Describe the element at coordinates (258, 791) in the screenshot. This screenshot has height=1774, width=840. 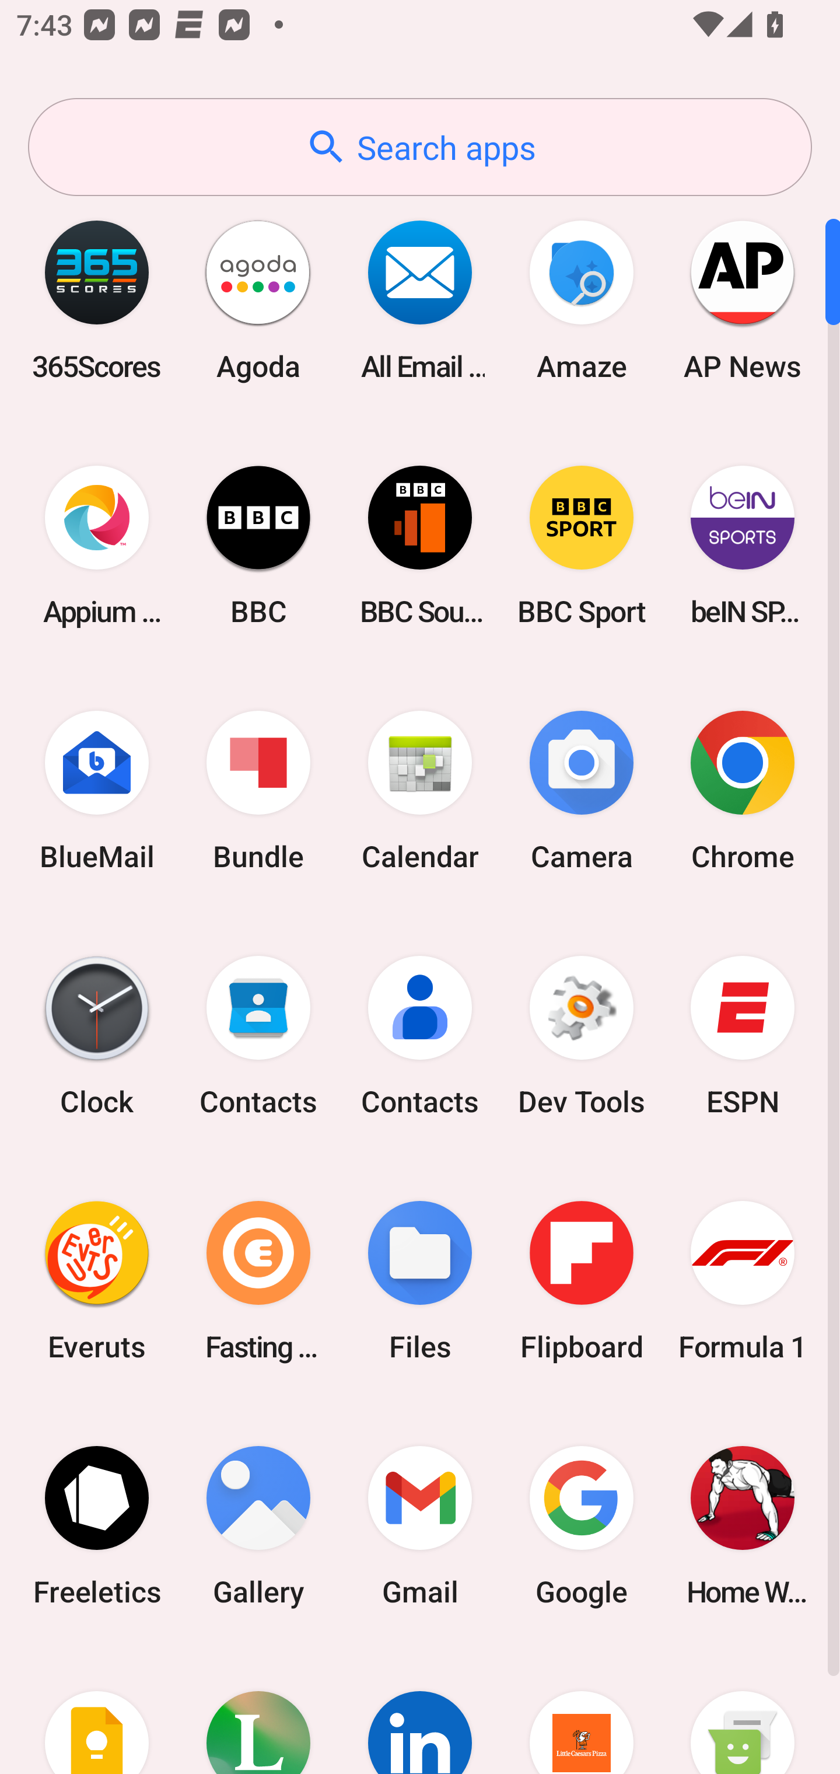
I see `Bundle` at that location.